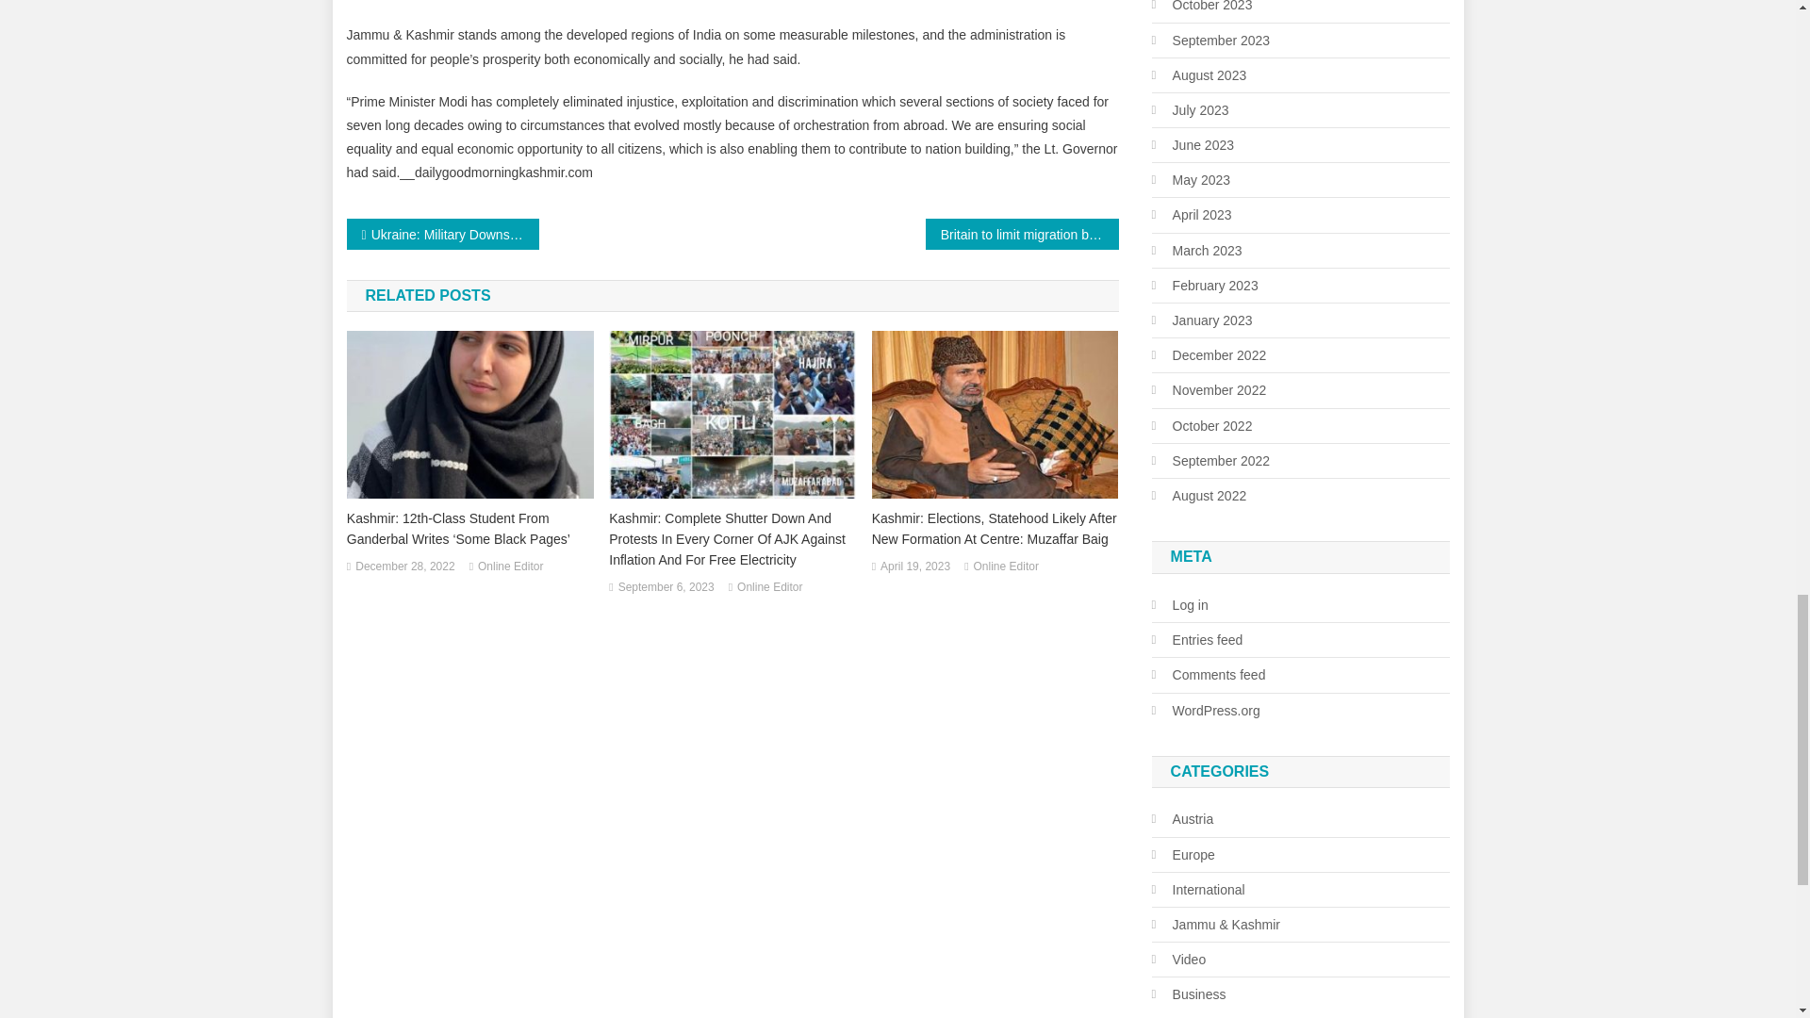 The height and width of the screenshot is (1018, 1810). I want to click on December 28, 2022, so click(403, 567).